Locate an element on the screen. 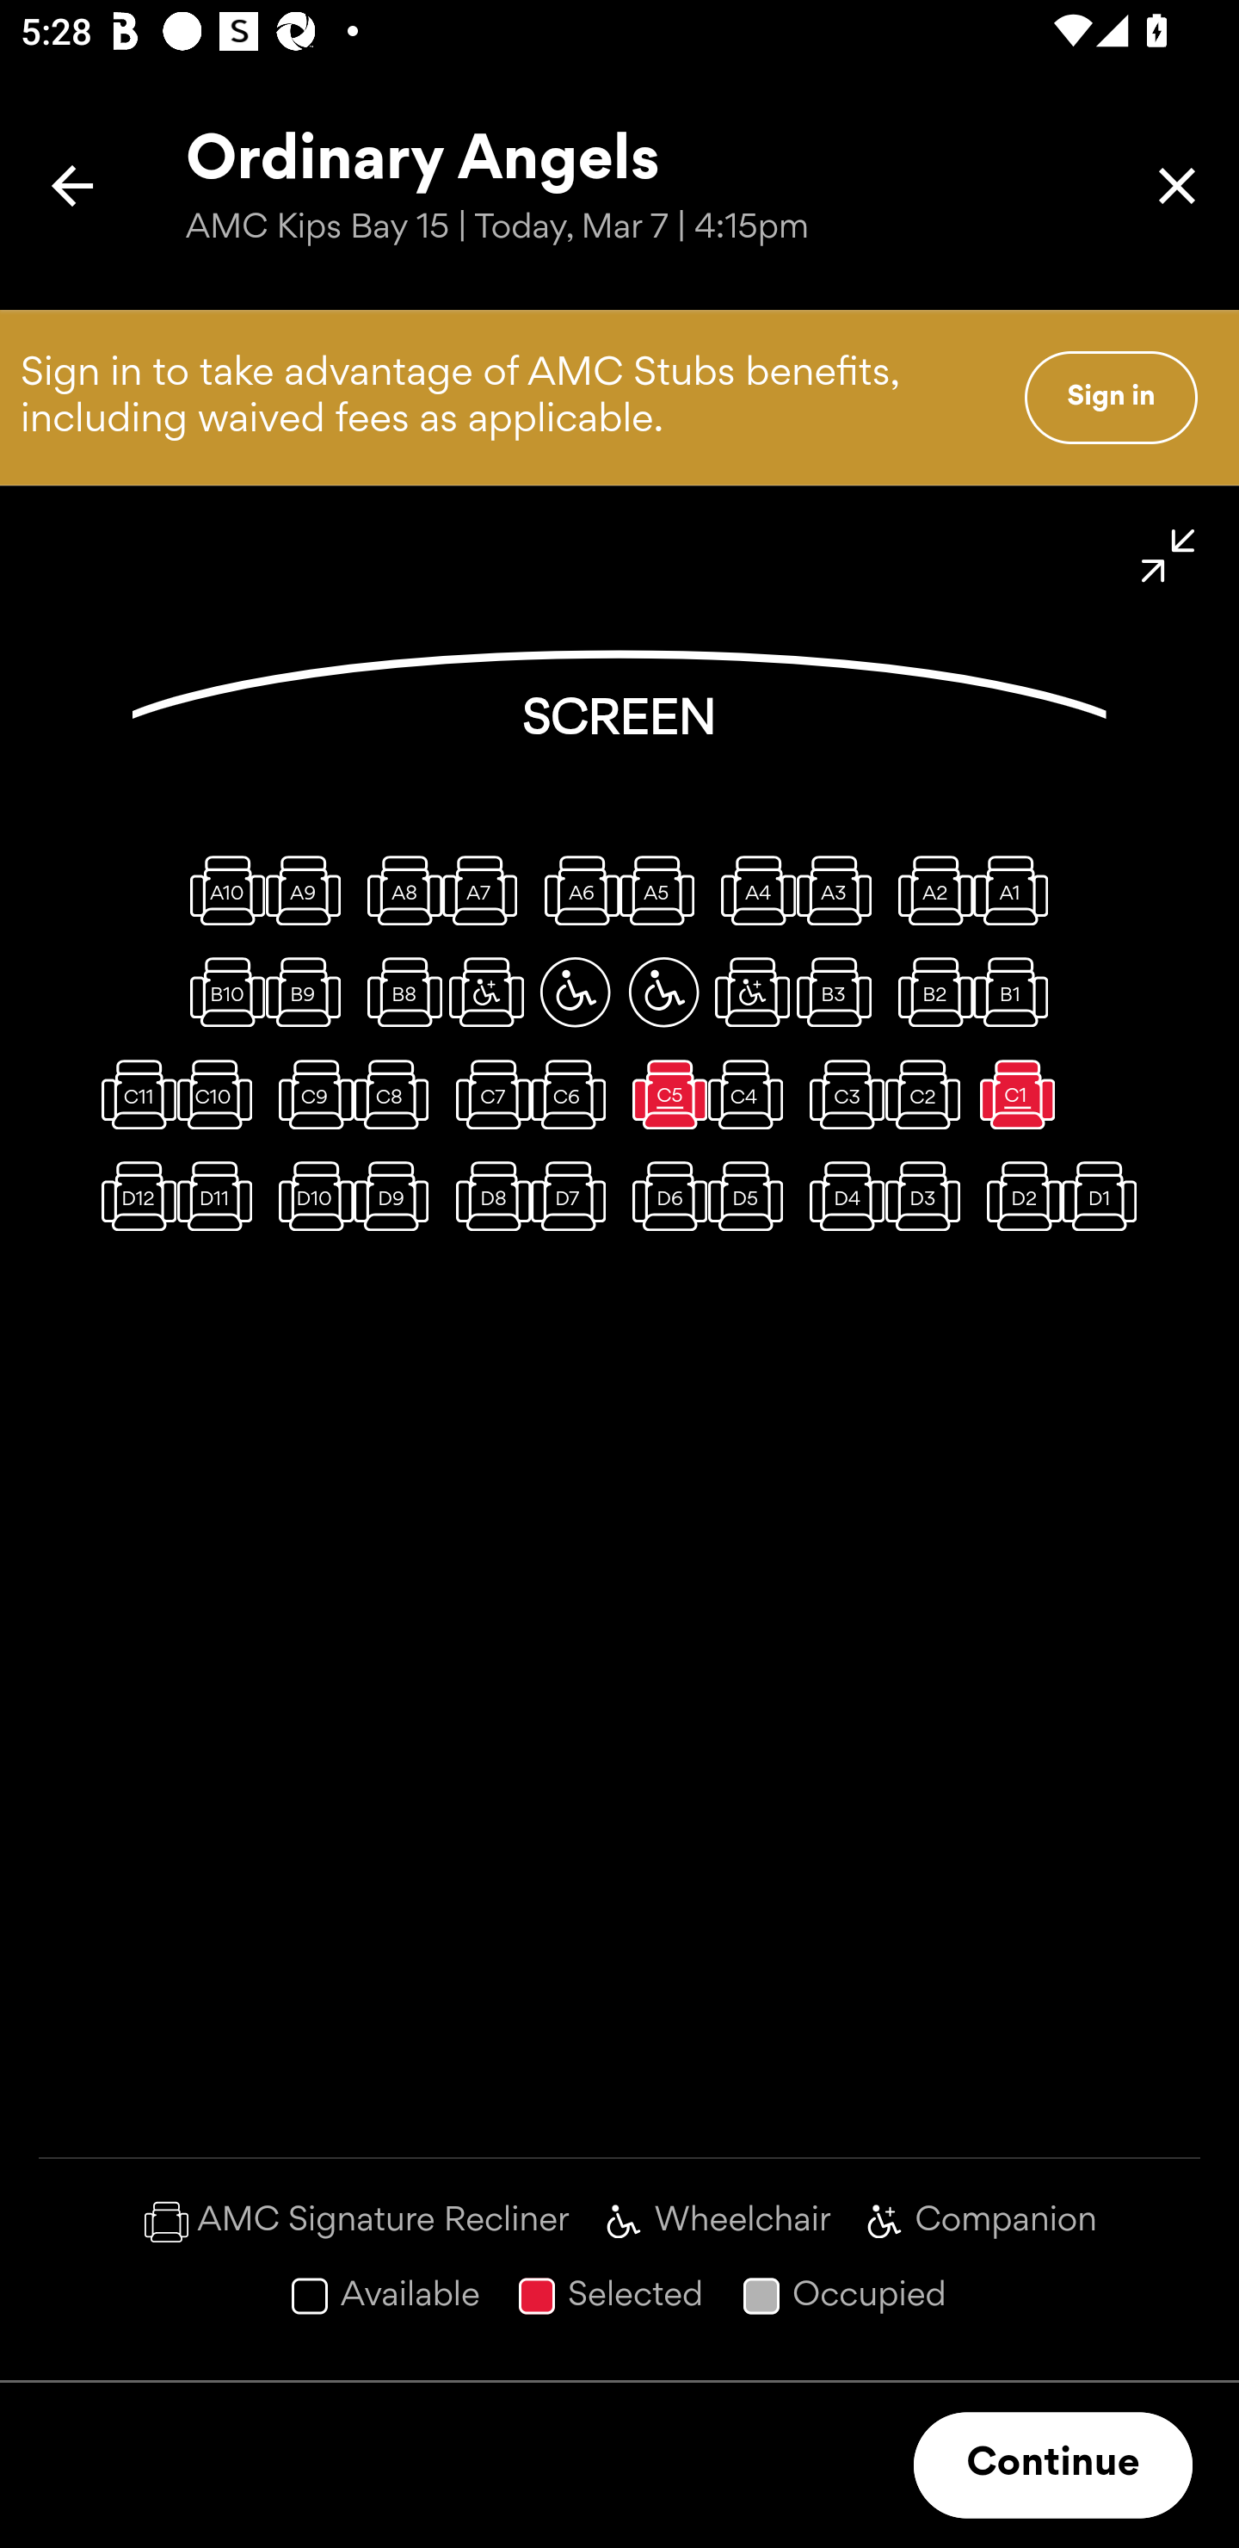  C6, Regular seat, available is located at coordinates (575, 1093).